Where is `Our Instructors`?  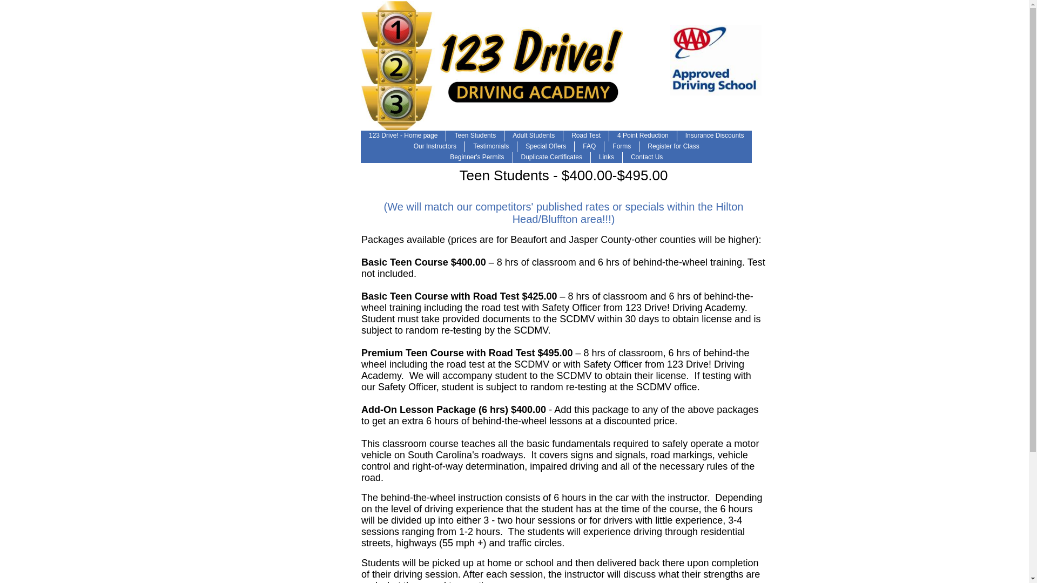 Our Instructors is located at coordinates (435, 147).